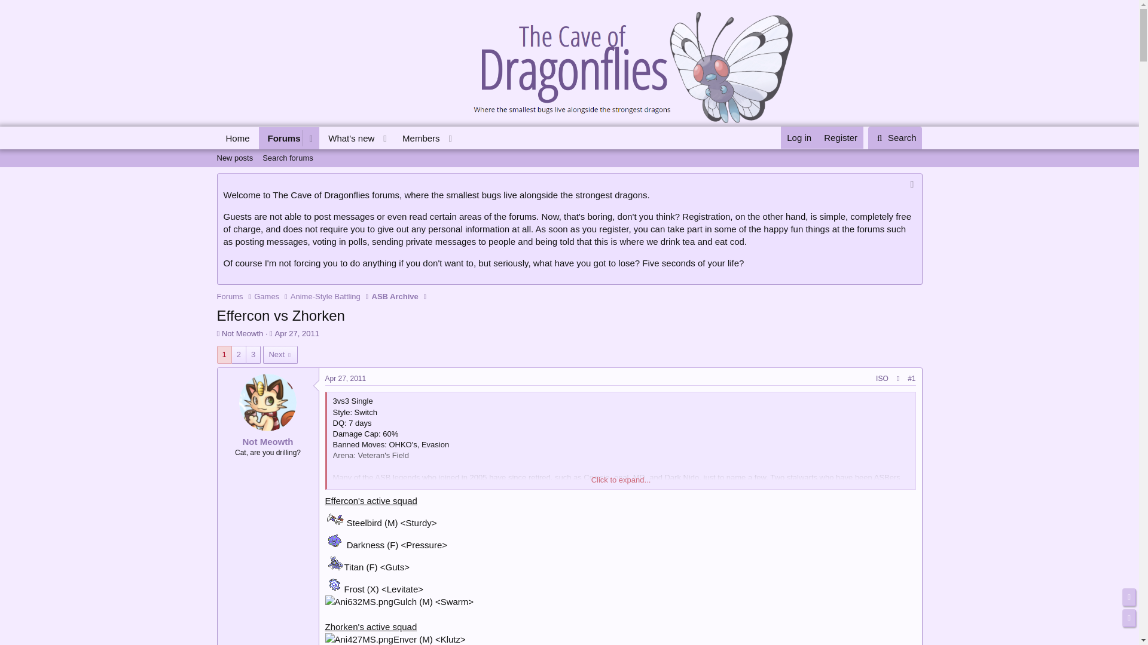 The height and width of the screenshot is (645, 1148). What do you see at coordinates (359, 639) in the screenshot?
I see `What's new` at bounding box center [359, 639].